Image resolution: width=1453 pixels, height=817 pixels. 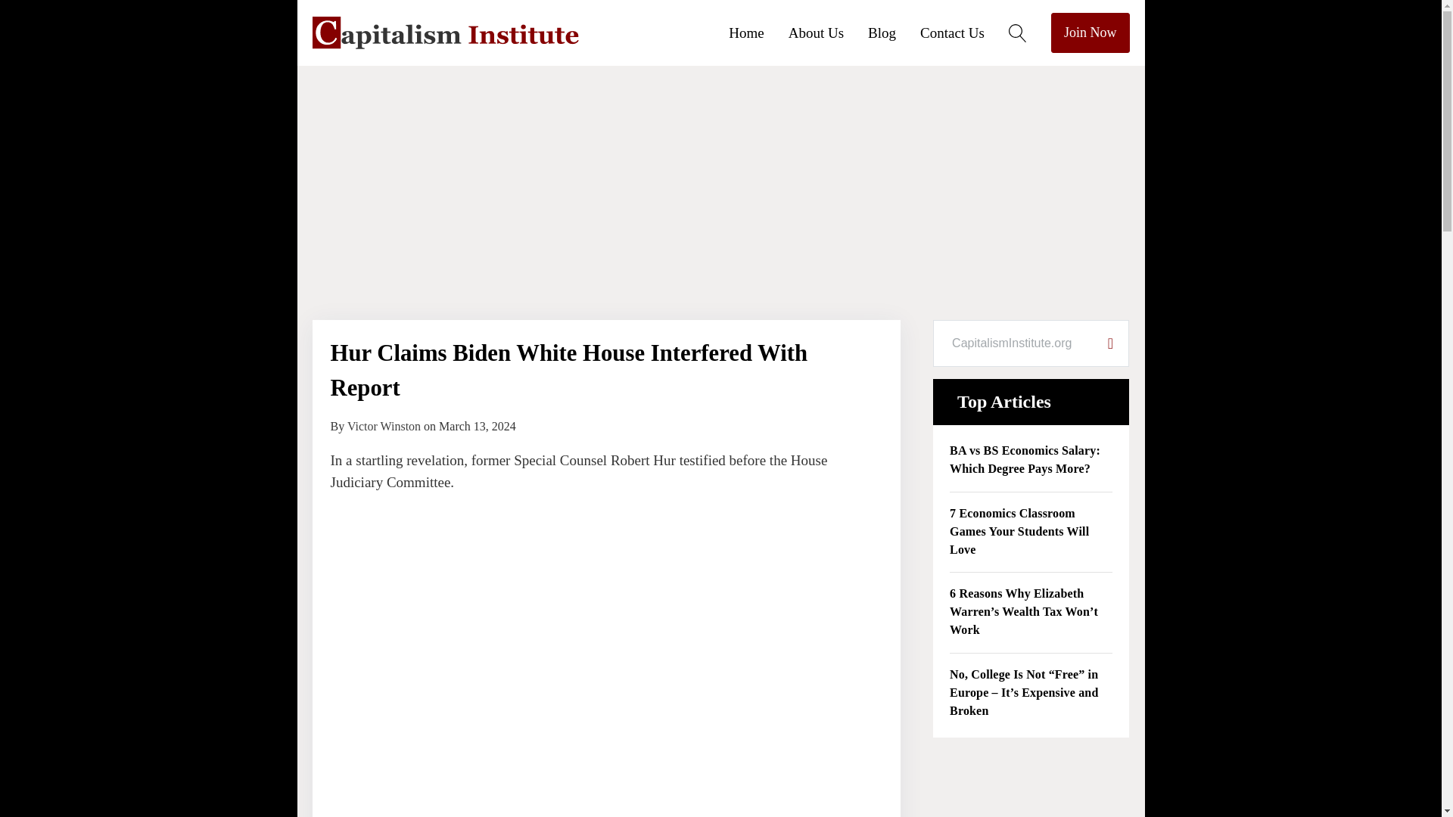 I want to click on 7 Economics Classroom Games Your Students Will Love, so click(x=1031, y=533).